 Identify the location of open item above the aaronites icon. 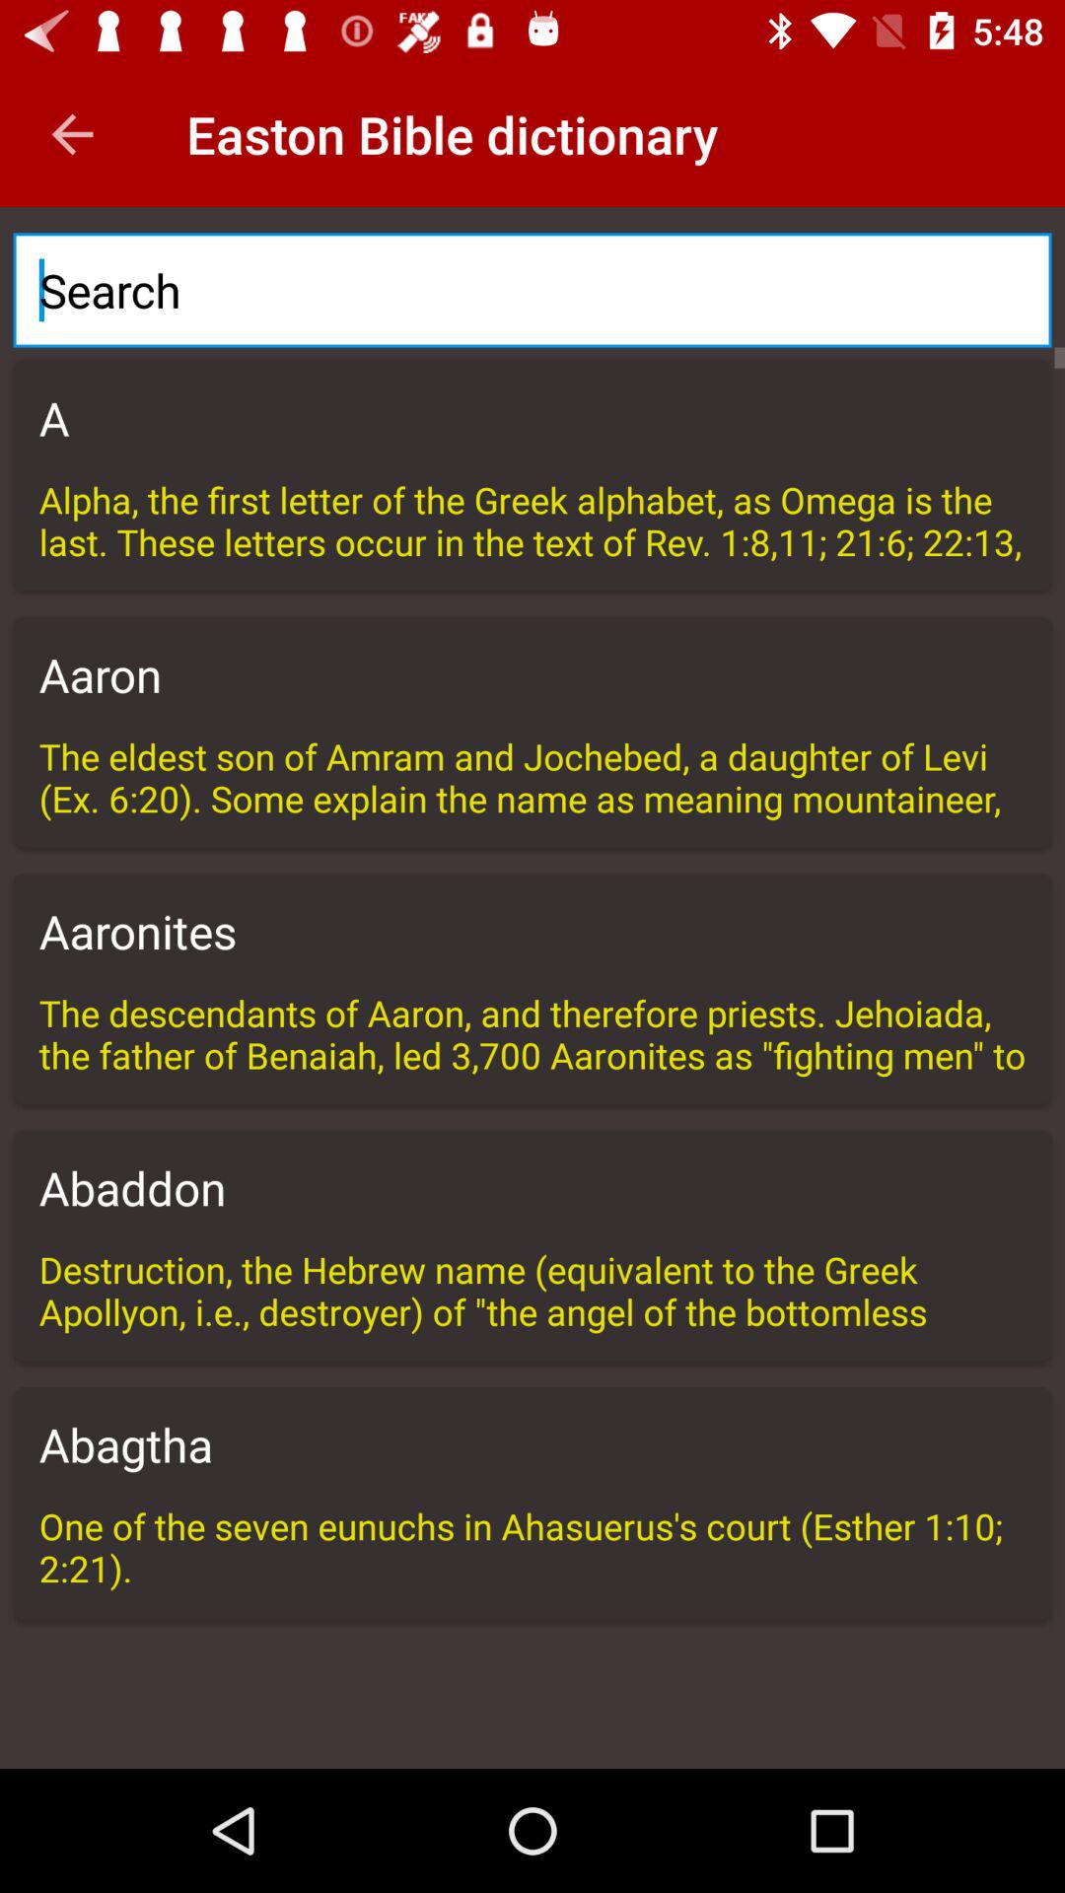
(532, 777).